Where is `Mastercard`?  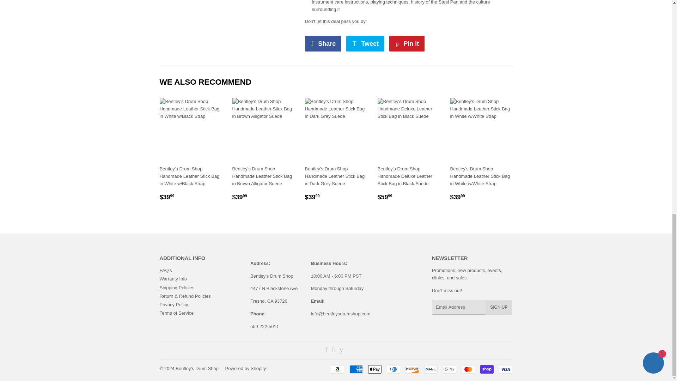
Mastercard is located at coordinates (468, 369).